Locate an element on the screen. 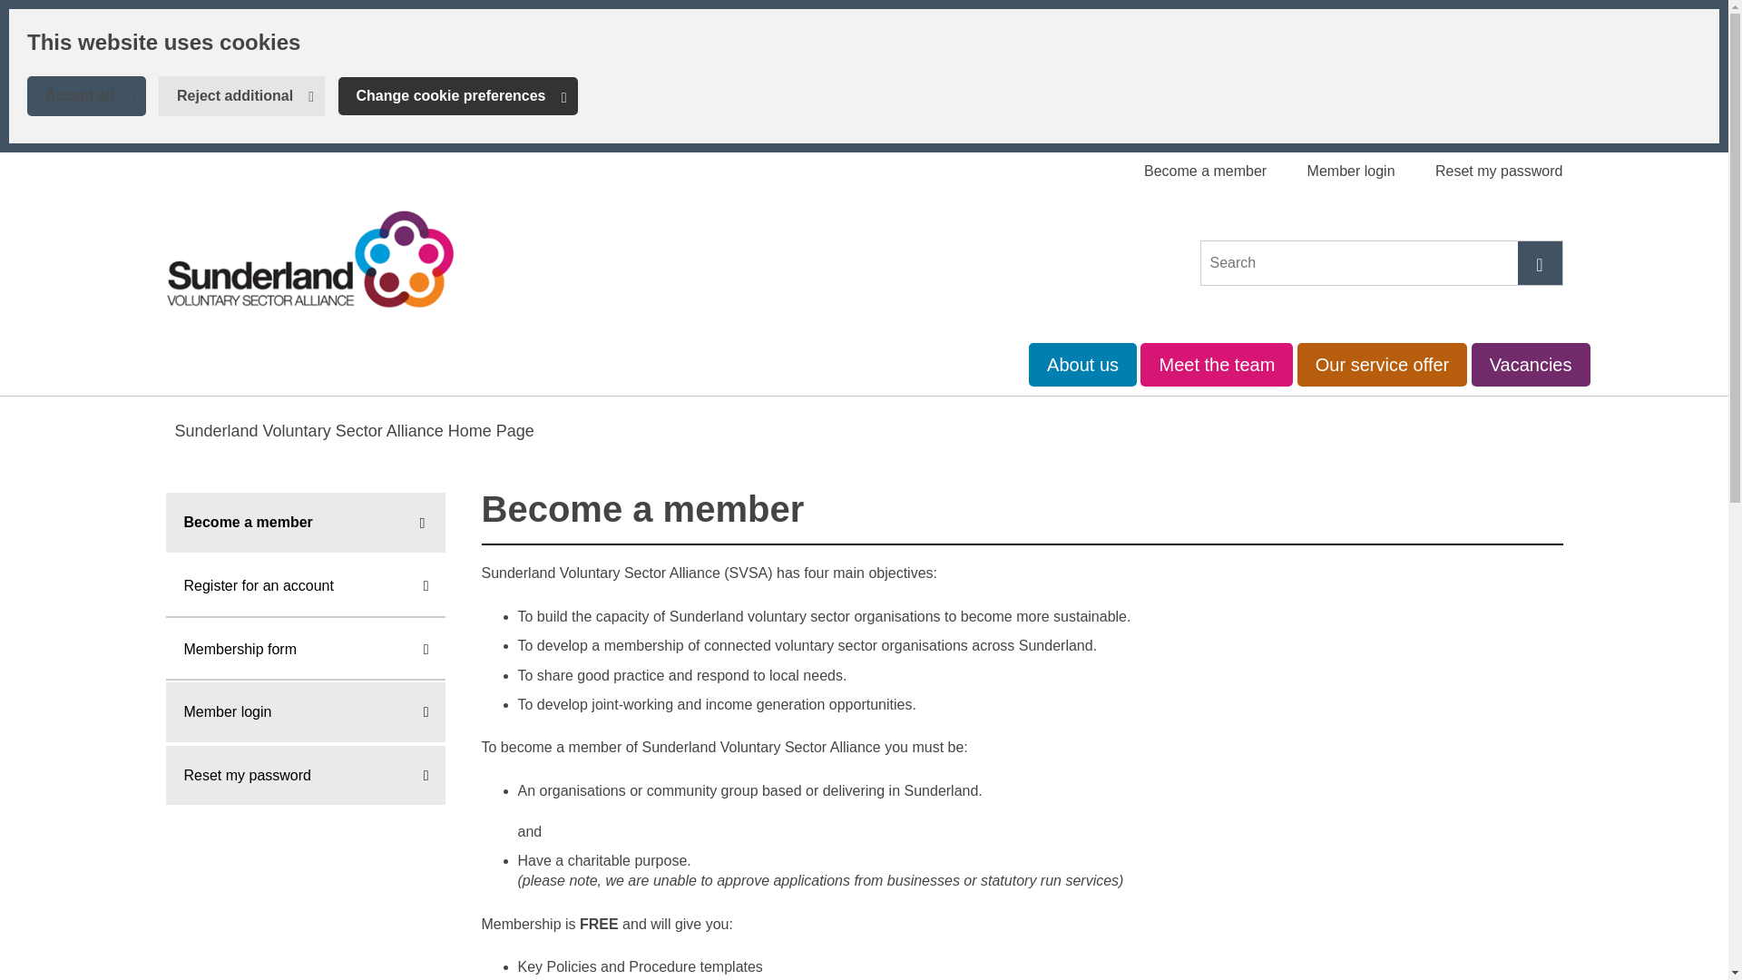  About us is located at coordinates (1083, 365).